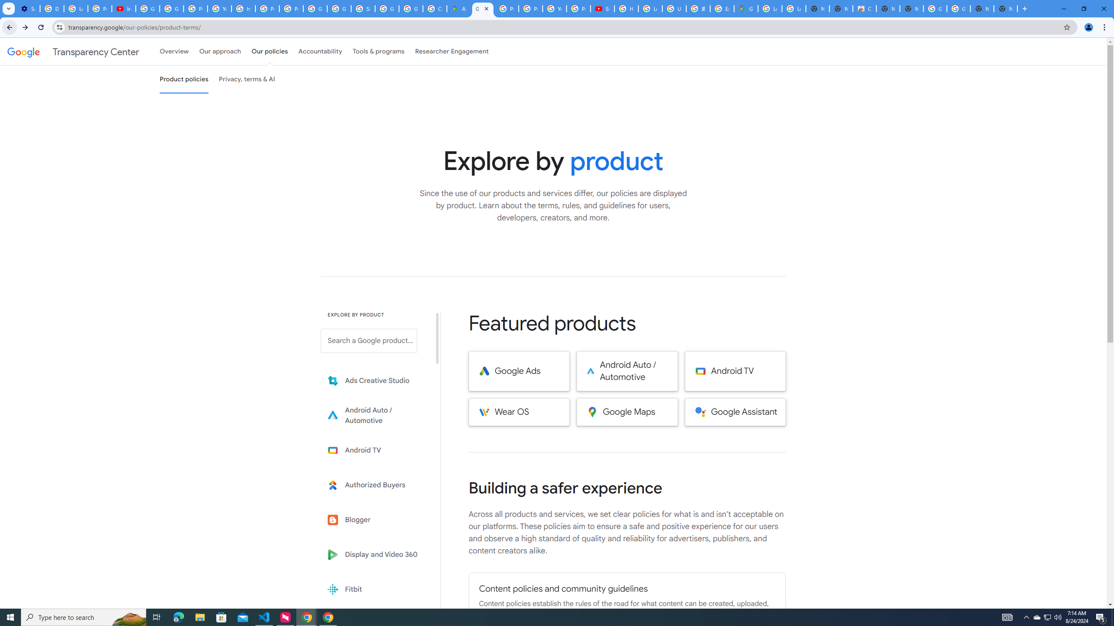  What do you see at coordinates (735, 412) in the screenshot?
I see `Google Assistant` at bounding box center [735, 412].